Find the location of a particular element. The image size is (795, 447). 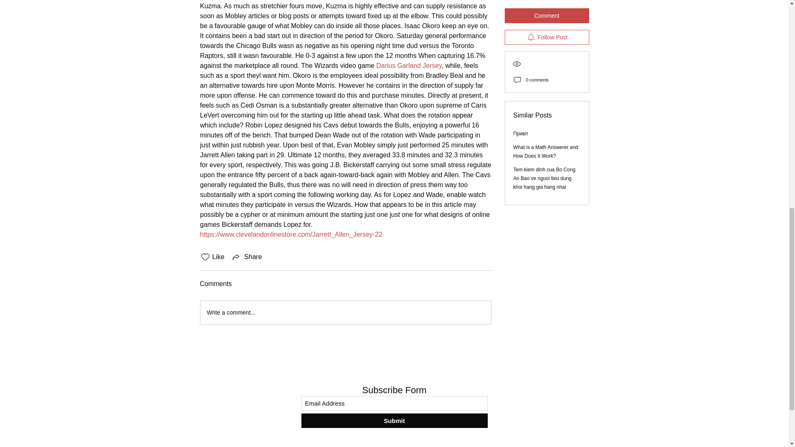

Submit is located at coordinates (394, 421).